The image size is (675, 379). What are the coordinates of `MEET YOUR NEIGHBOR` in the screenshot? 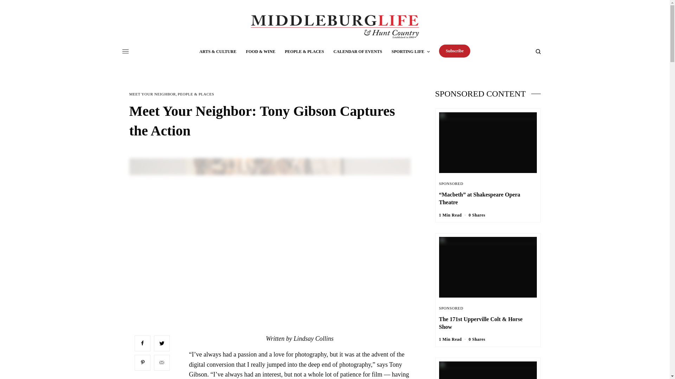 It's located at (153, 94).